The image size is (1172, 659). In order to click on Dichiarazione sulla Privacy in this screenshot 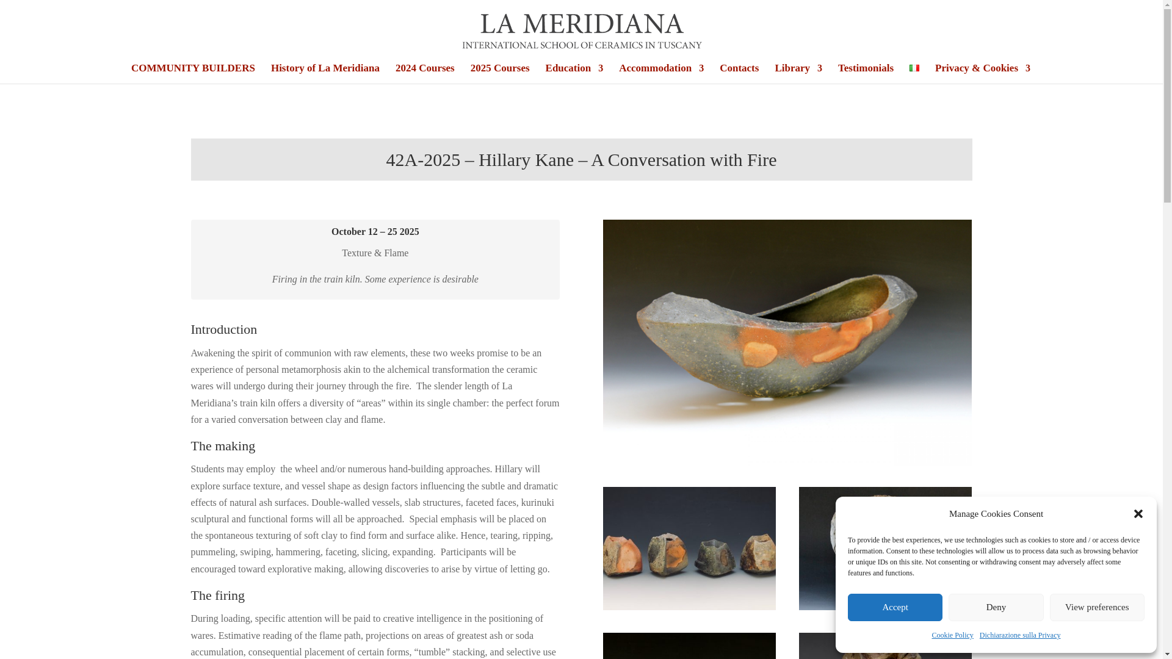, I will do `click(1020, 636)`.